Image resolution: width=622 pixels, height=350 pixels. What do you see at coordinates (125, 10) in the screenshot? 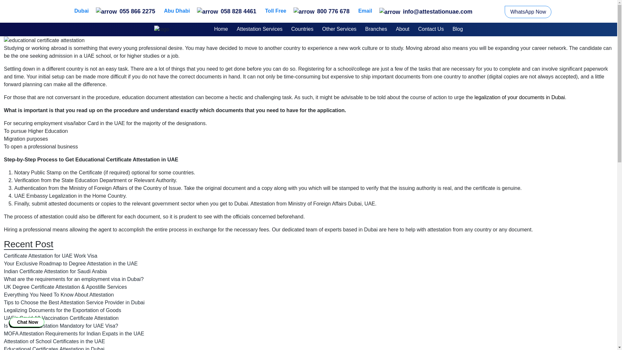
I see `055 866 2275` at bounding box center [125, 10].